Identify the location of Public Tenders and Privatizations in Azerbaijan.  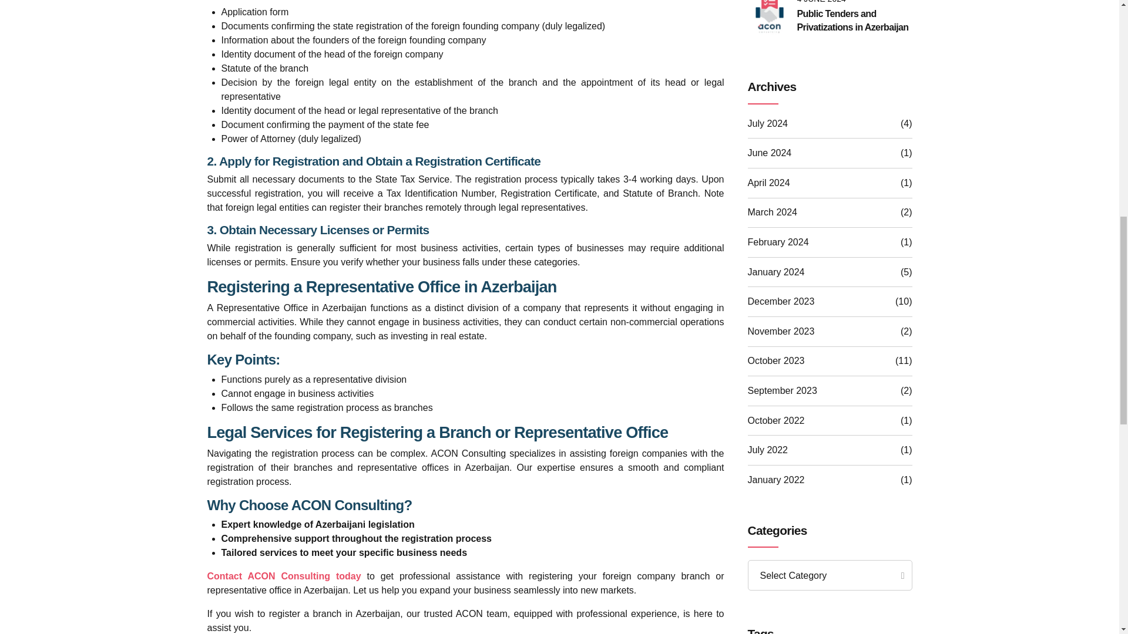
(854, 21).